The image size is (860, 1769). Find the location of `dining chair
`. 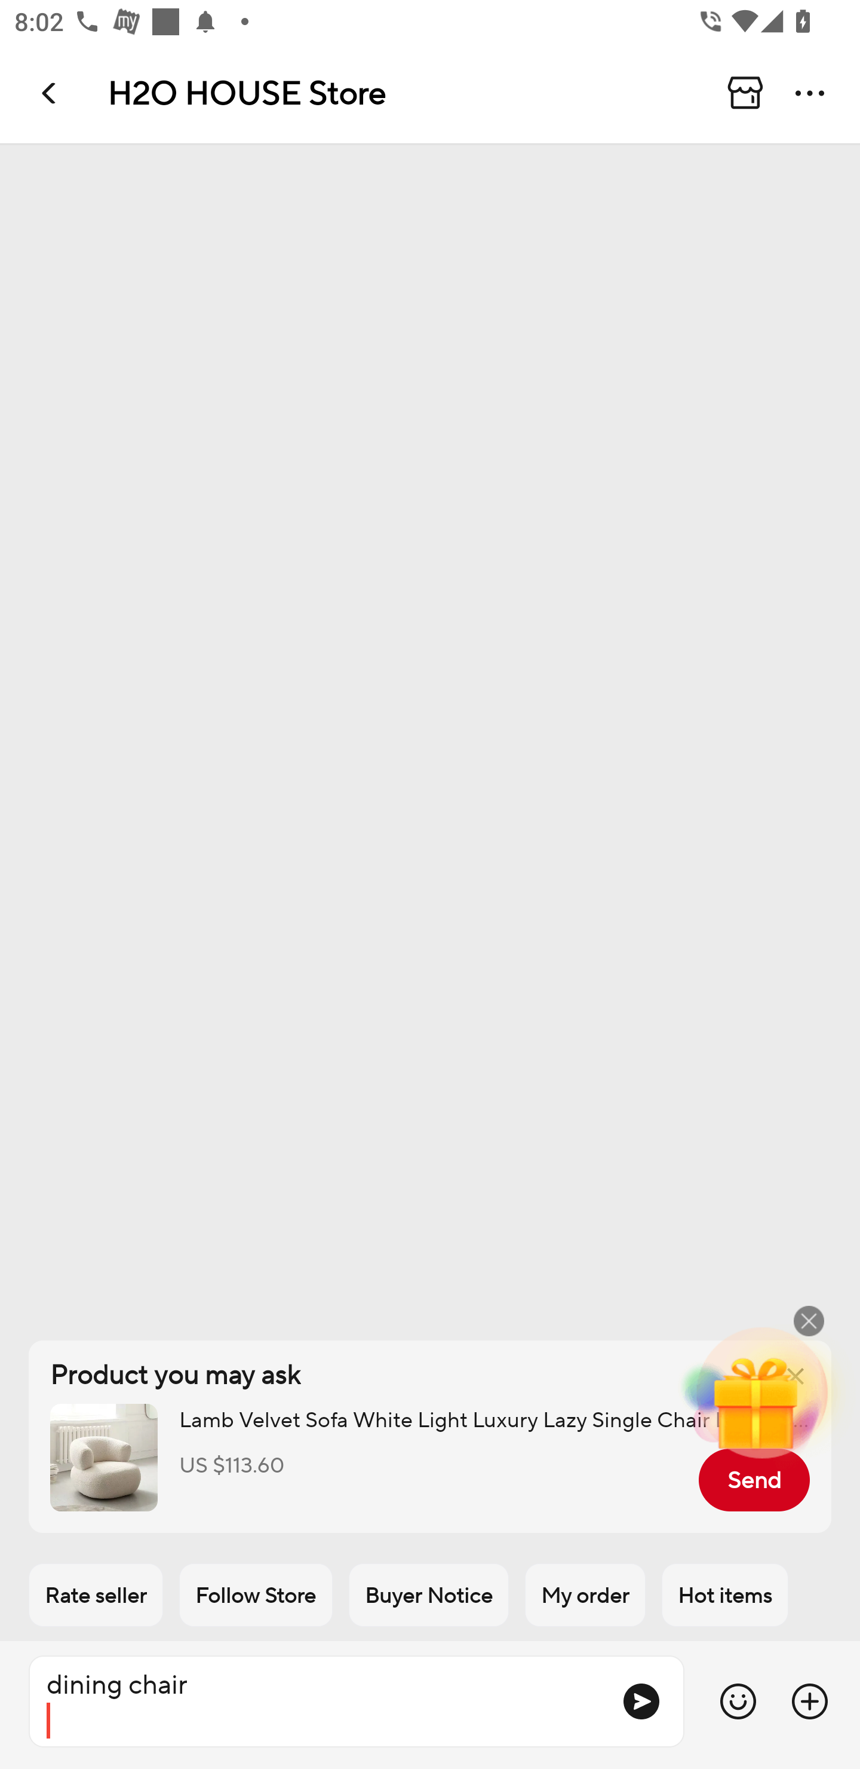

dining chair
 is located at coordinates (317, 1701).